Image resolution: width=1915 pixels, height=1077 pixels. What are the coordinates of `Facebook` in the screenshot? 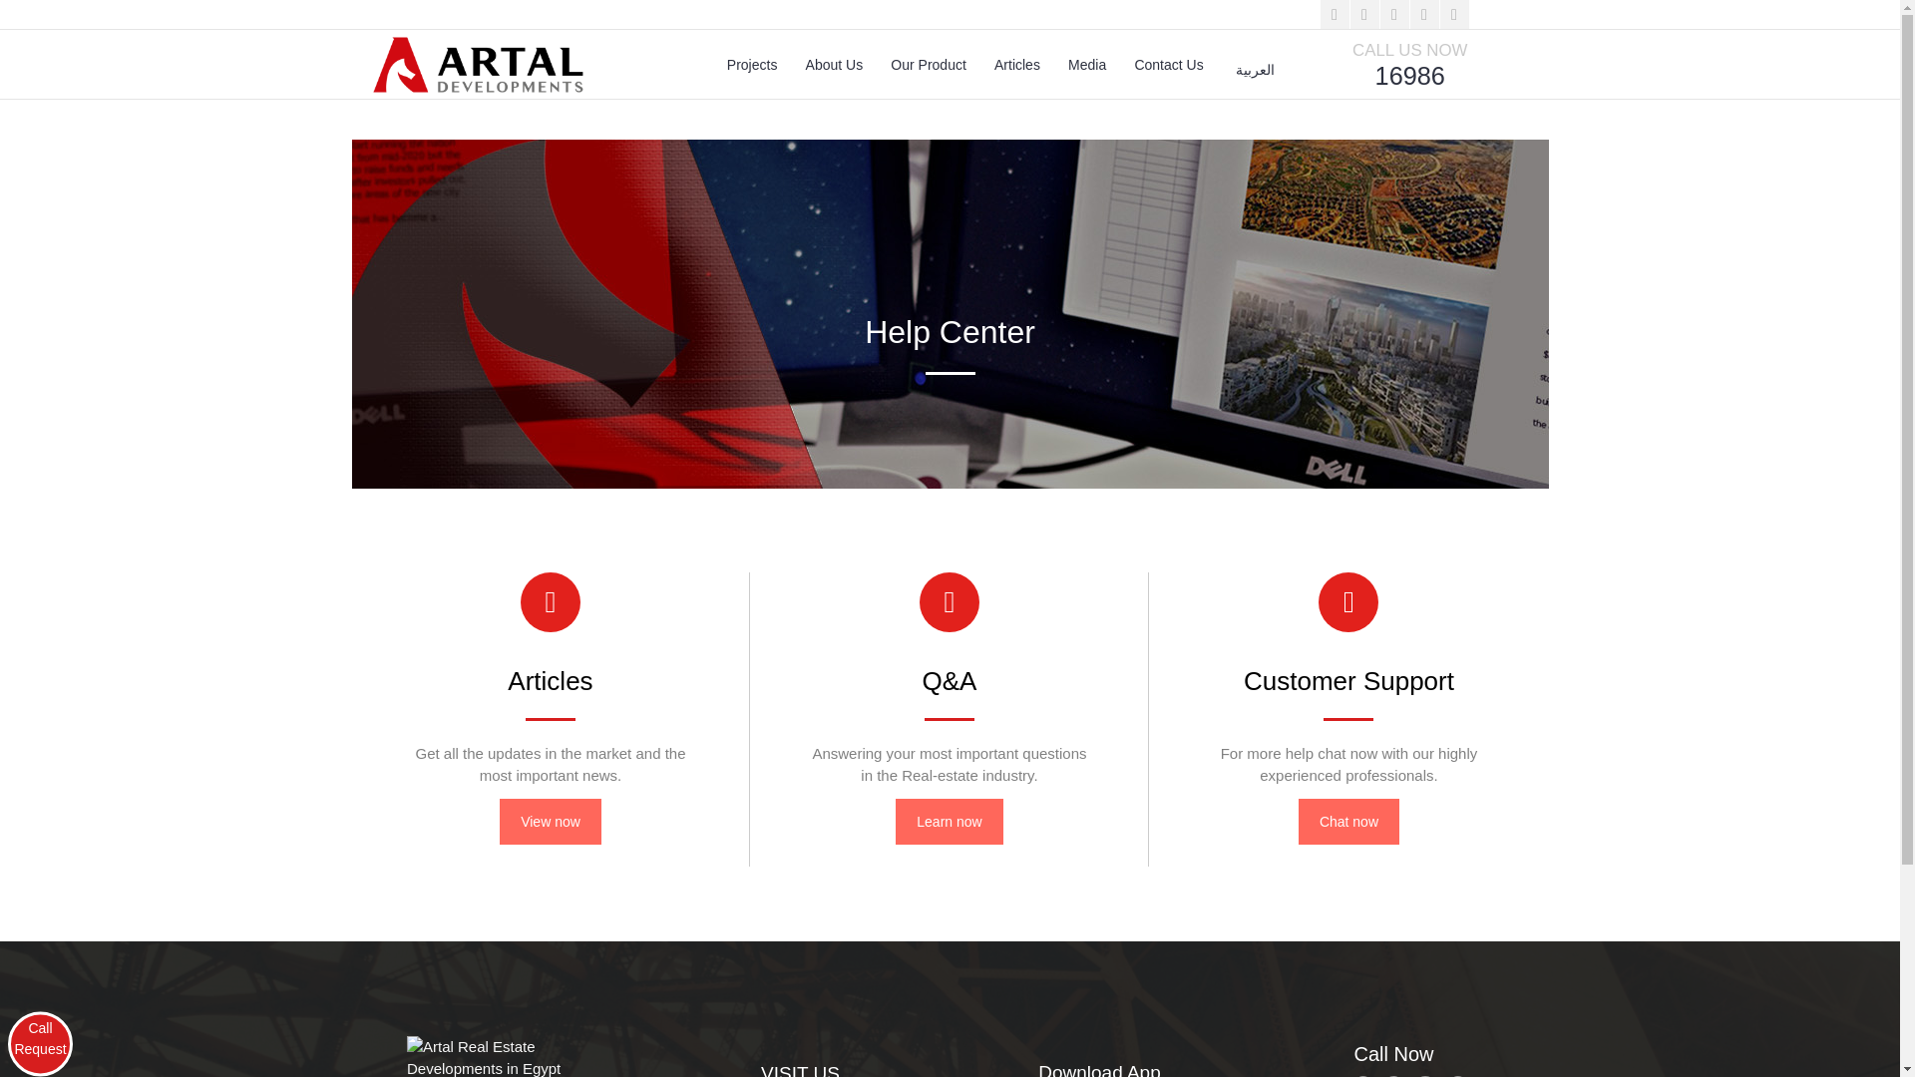 It's located at (1335, 14).